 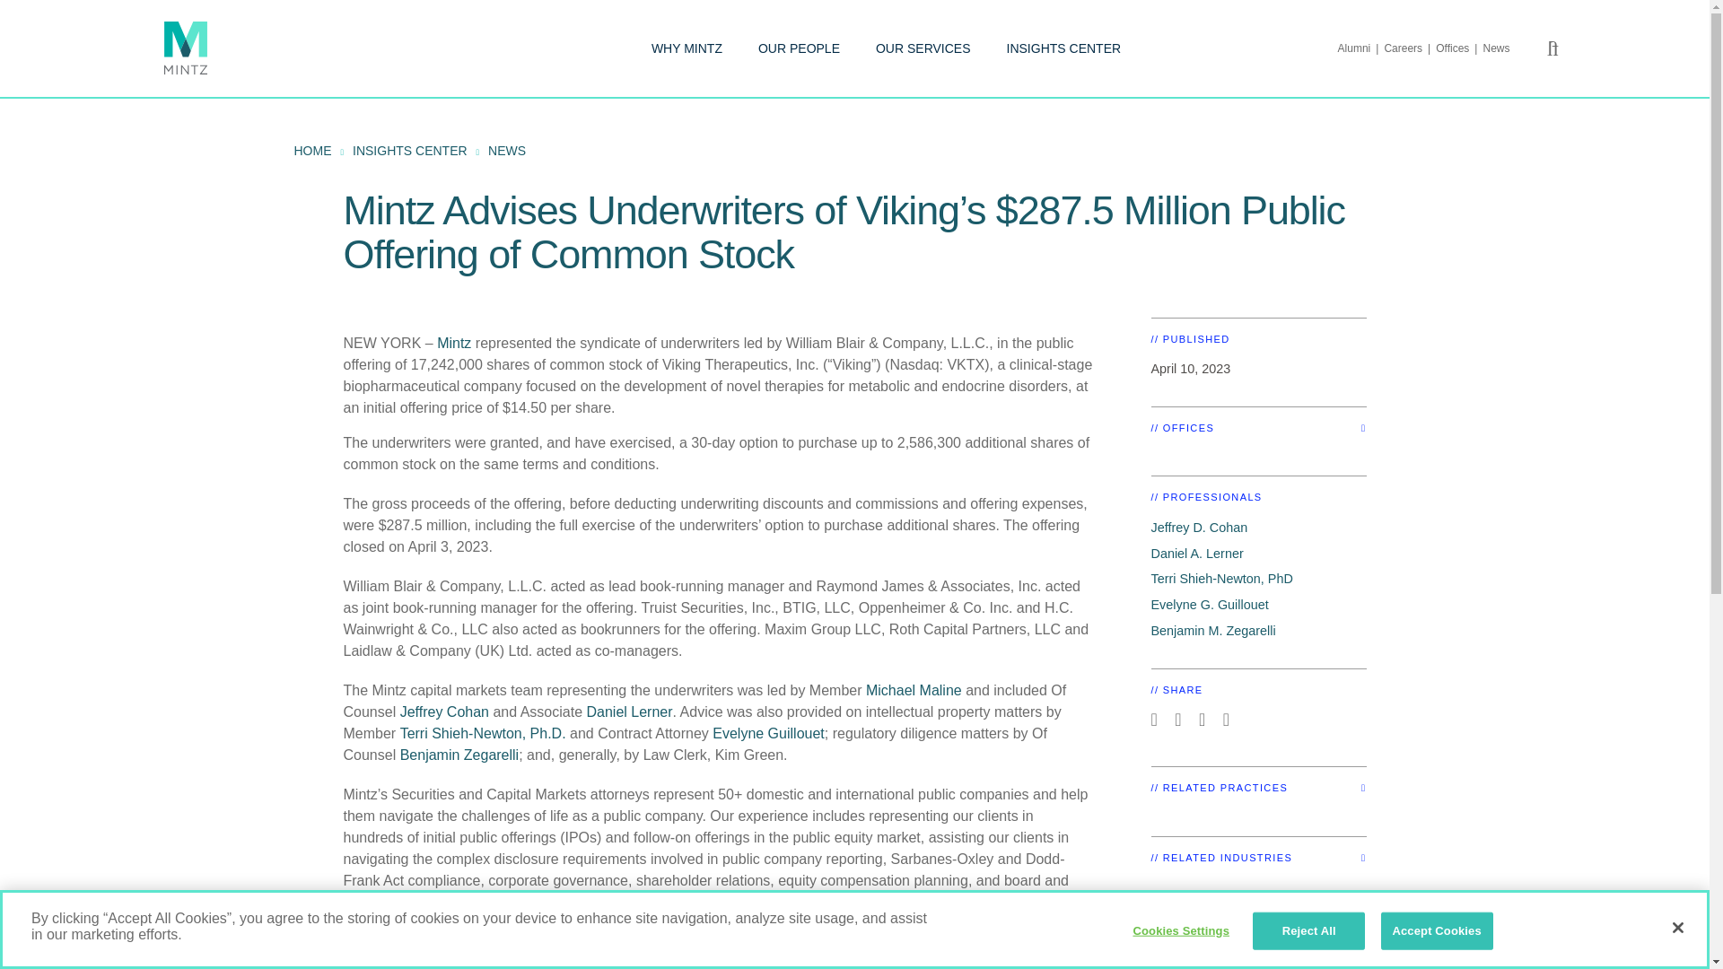 I want to click on News, so click(x=1495, y=48).